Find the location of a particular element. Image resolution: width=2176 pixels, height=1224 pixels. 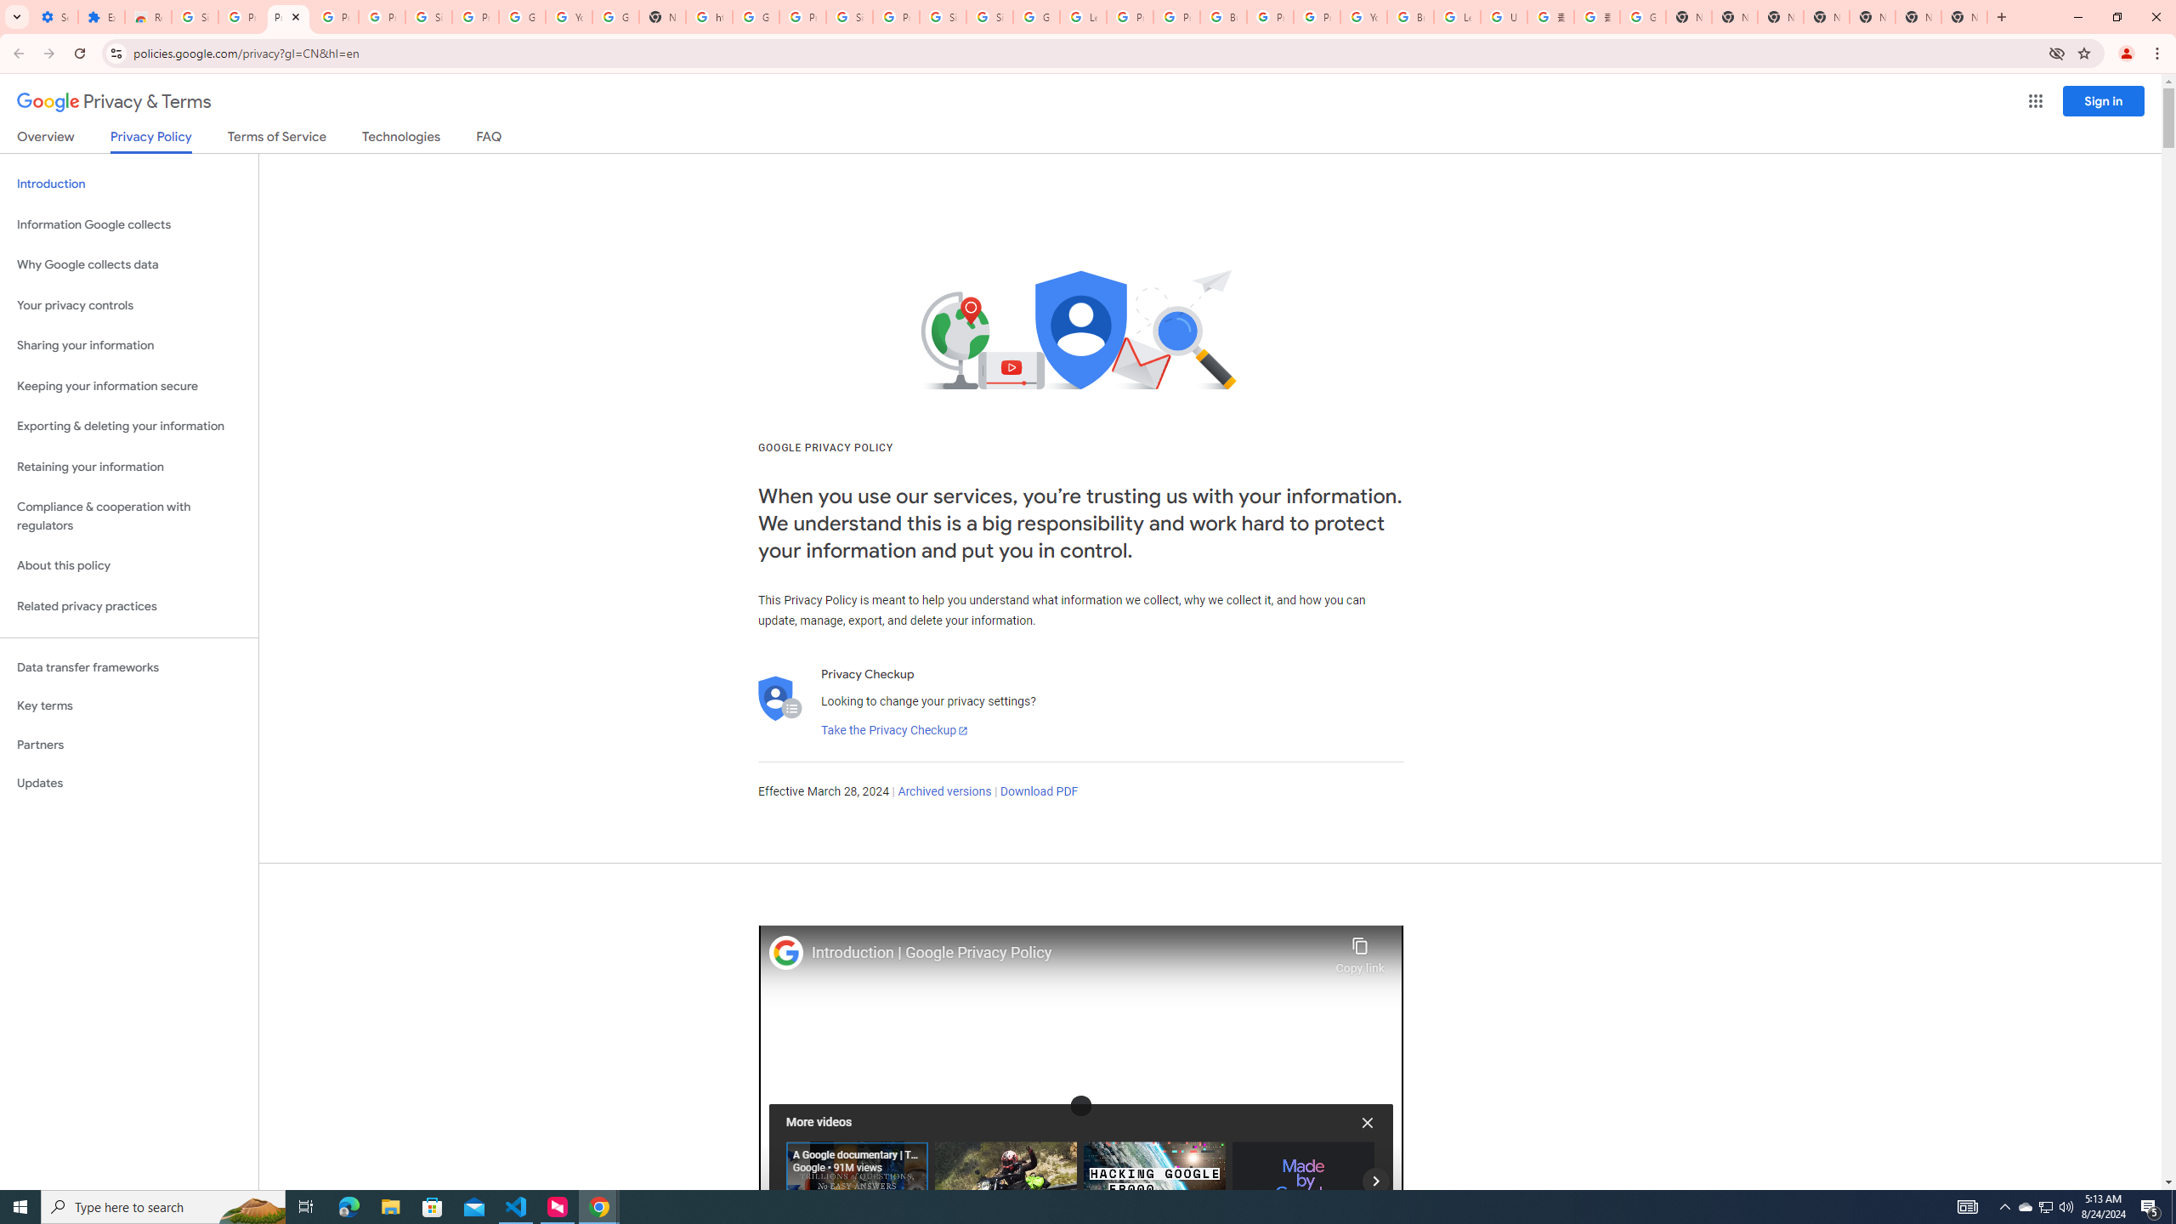

New Tab is located at coordinates (1827, 17).